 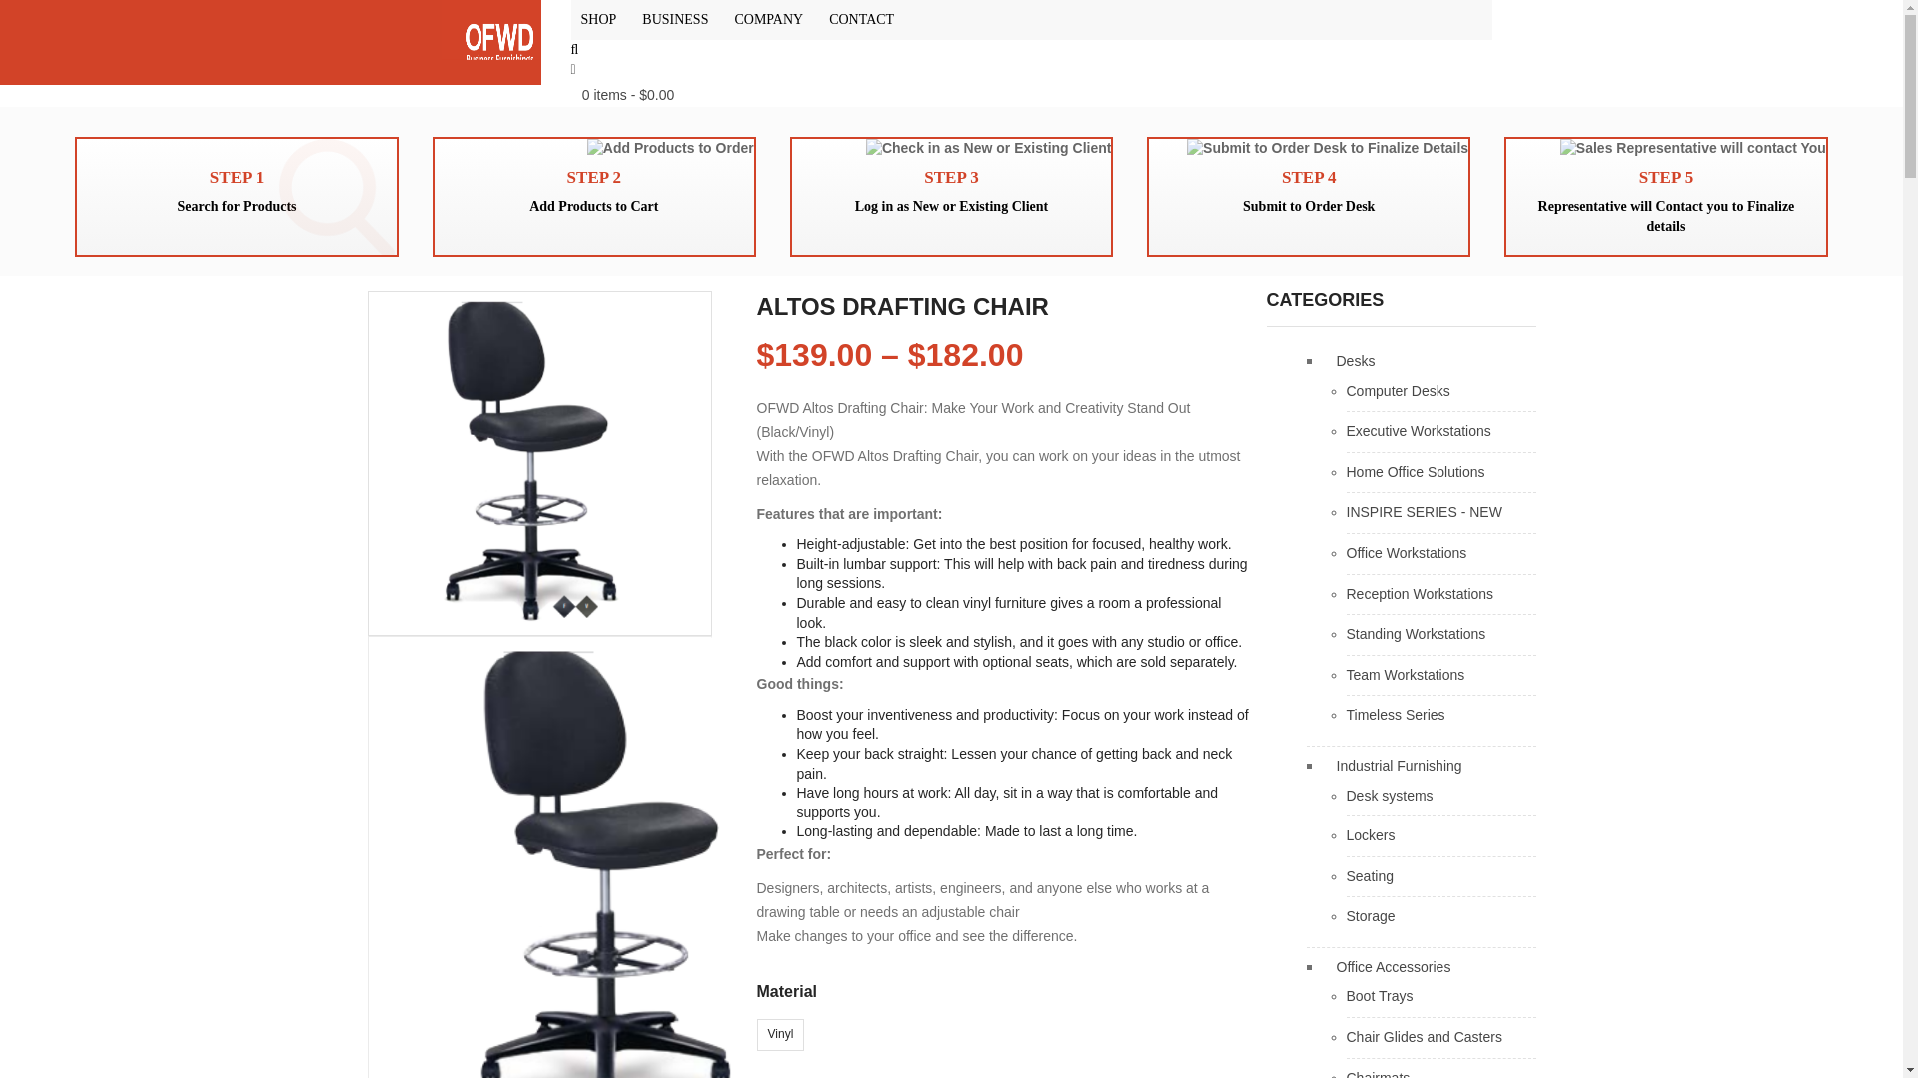 I want to click on altos-drafting-chair.png, so click(x=538, y=463).